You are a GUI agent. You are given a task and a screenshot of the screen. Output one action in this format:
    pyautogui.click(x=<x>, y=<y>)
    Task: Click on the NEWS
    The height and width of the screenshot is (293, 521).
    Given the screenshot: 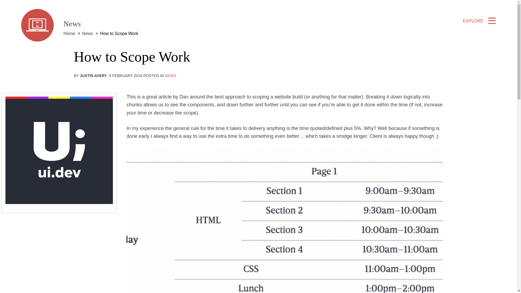 What is the action you would take?
    pyautogui.click(x=171, y=76)
    